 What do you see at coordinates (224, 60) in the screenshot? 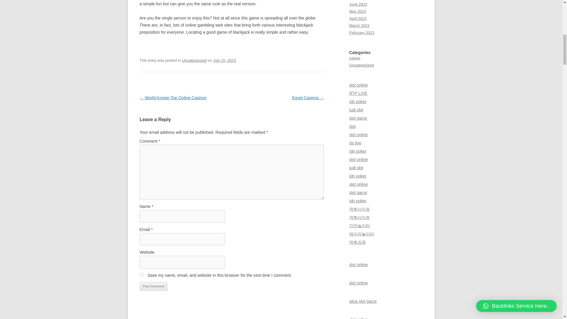
I see `July 15, 2023` at bounding box center [224, 60].